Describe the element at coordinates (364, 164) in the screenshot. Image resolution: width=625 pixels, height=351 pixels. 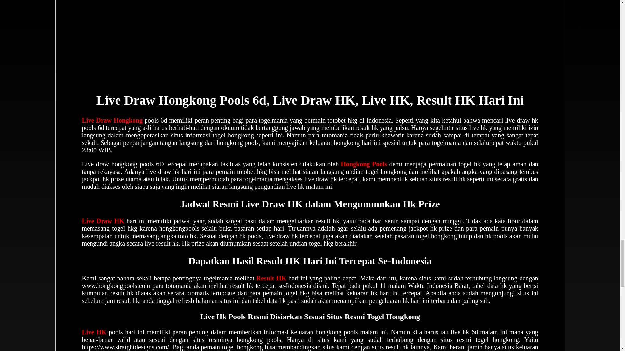
I see `Hongkong Pools` at that location.